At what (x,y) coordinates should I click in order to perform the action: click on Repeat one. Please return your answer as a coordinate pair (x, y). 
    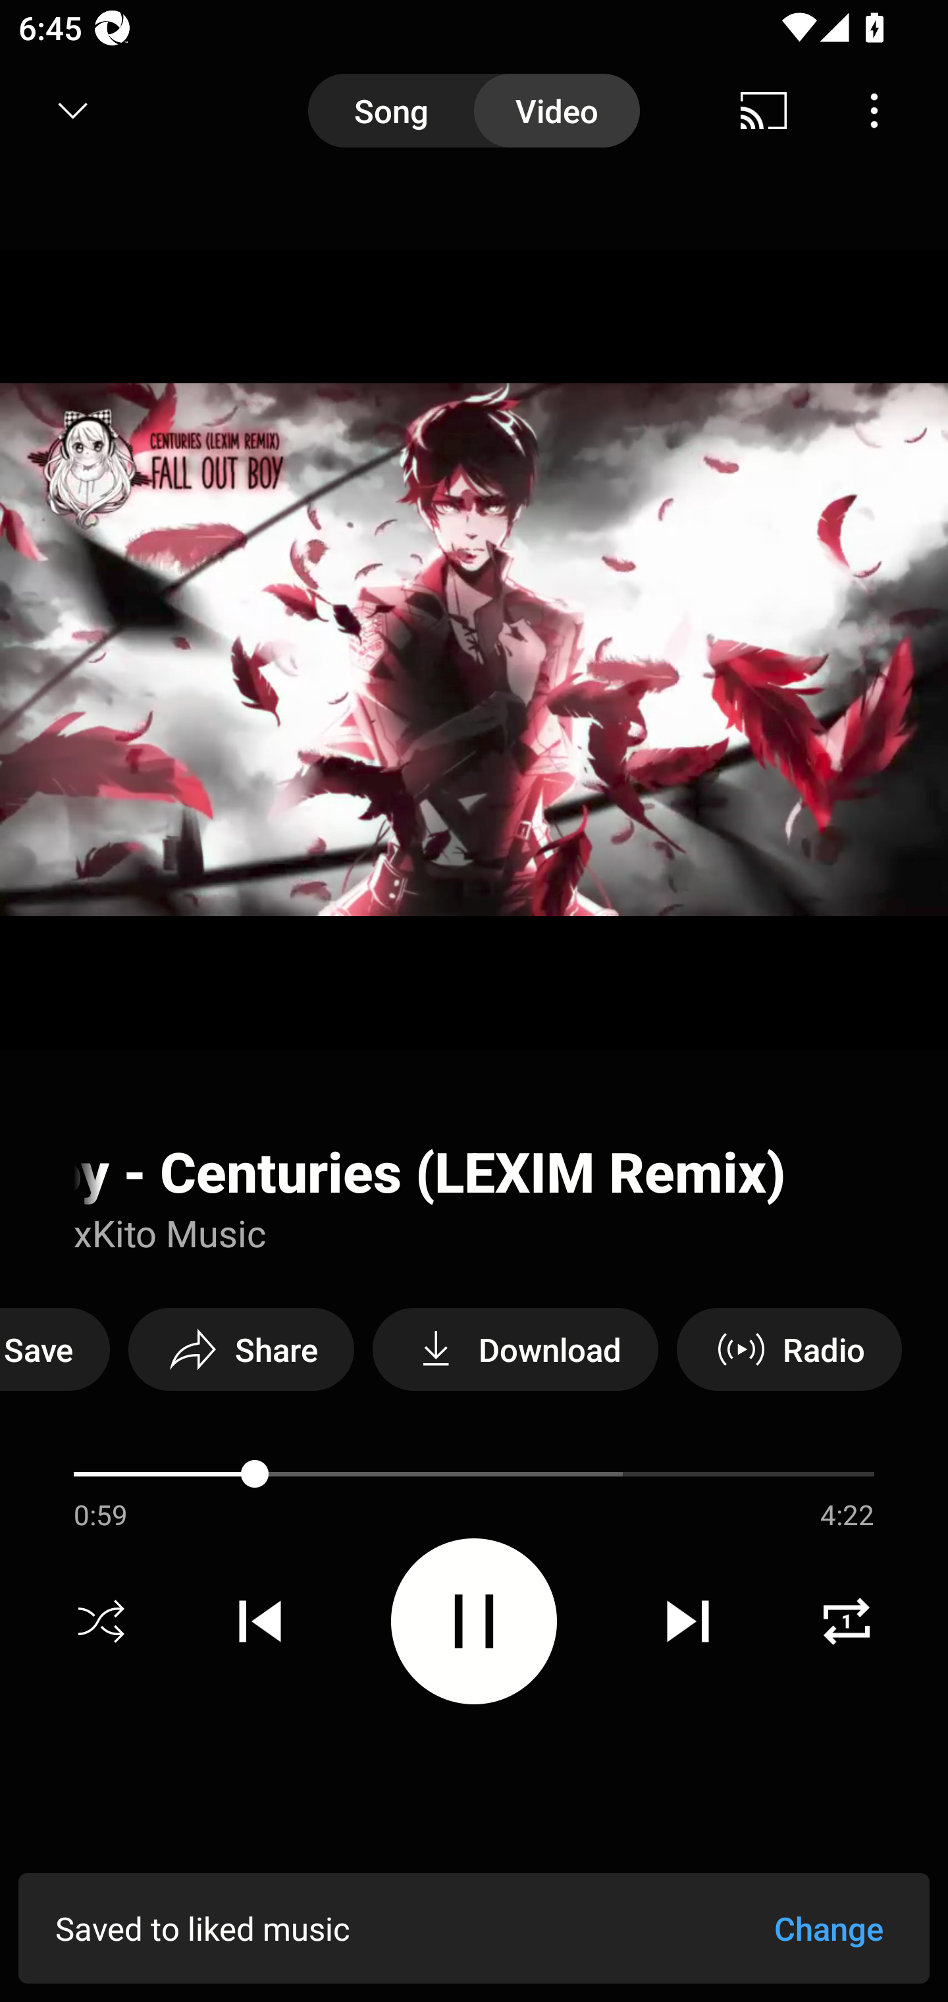
    Looking at the image, I should click on (847, 1621).